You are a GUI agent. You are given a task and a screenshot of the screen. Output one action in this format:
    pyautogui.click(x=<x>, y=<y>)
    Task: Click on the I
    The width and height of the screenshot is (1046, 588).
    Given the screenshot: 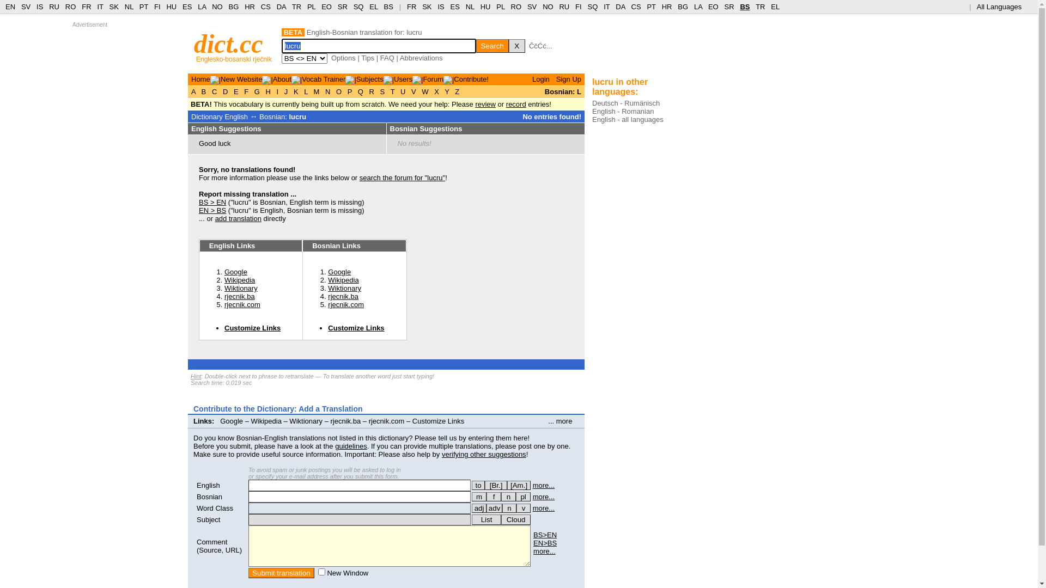 What is the action you would take?
    pyautogui.click(x=278, y=91)
    